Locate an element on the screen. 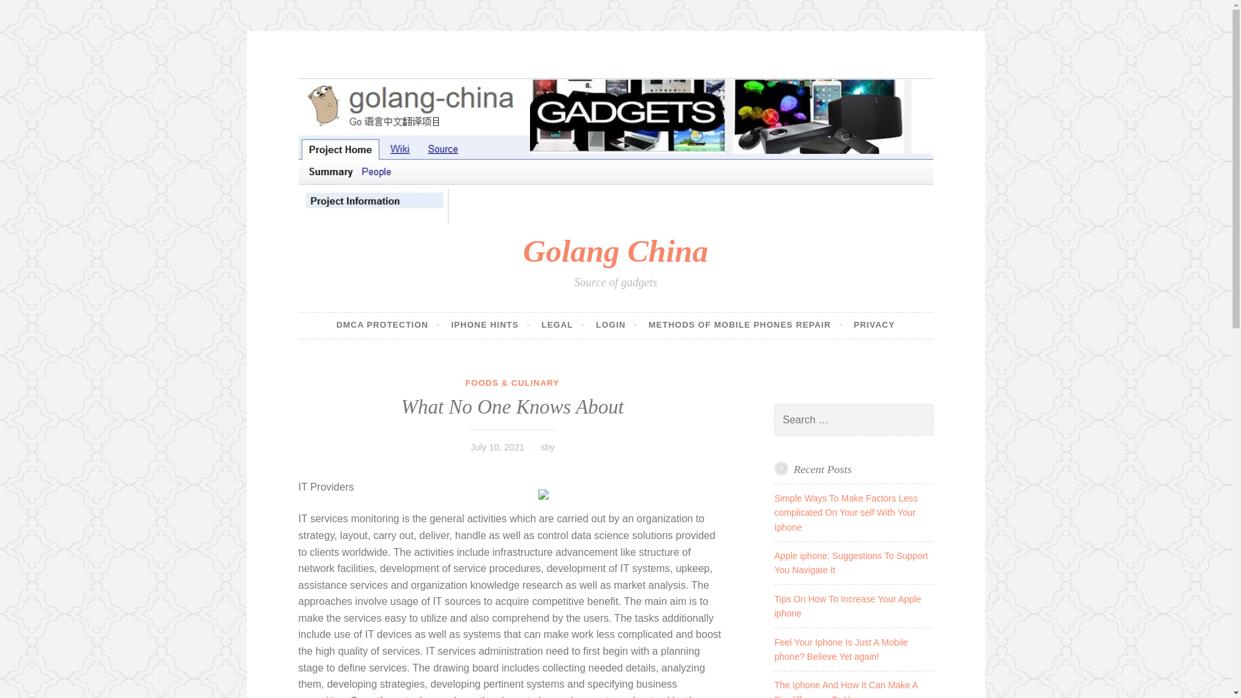 The height and width of the screenshot is (698, 1241). Apple iphone: Suggestions To Support You Navigate It is located at coordinates (851, 562).